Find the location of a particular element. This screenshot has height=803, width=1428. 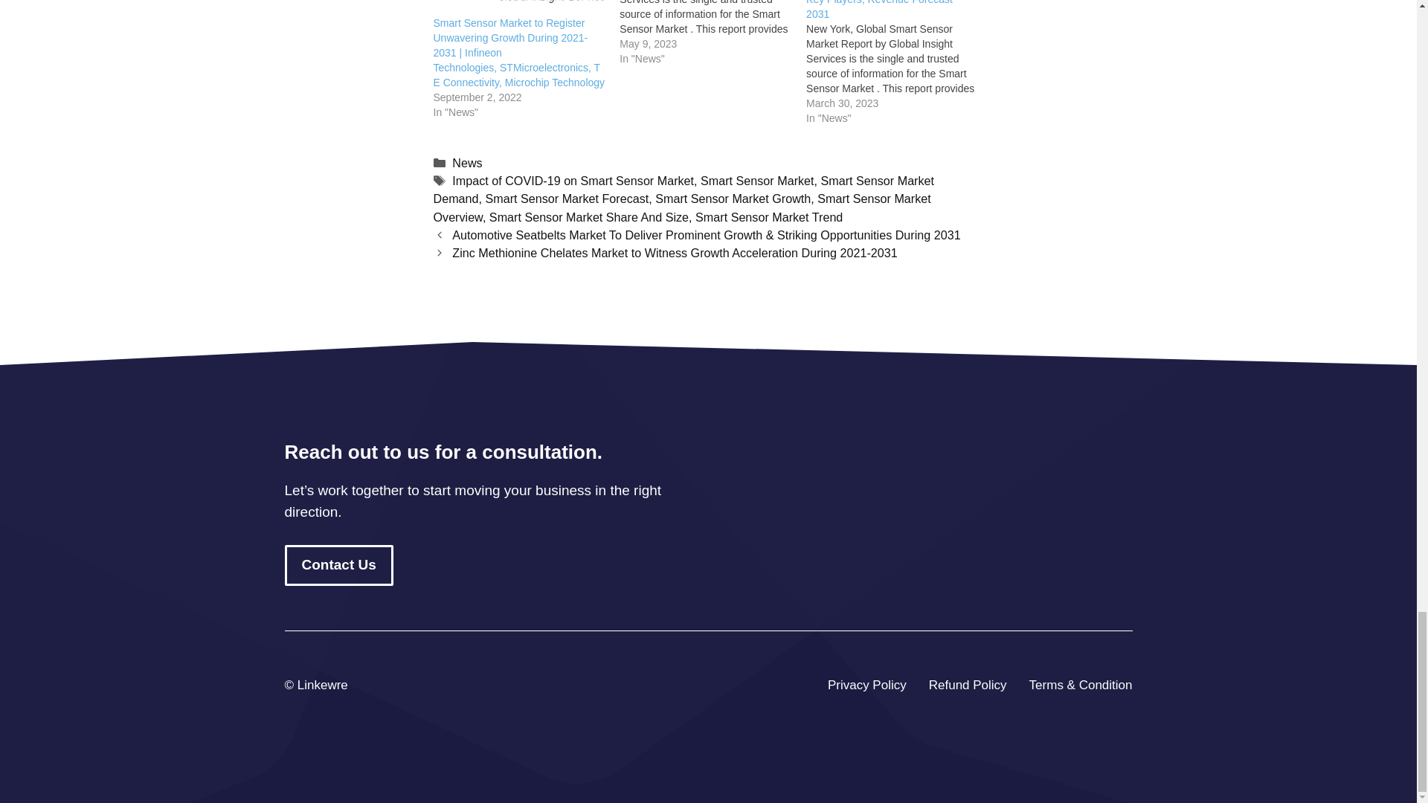

Smart Sensor Market Trend is located at coordinates (769, 217).